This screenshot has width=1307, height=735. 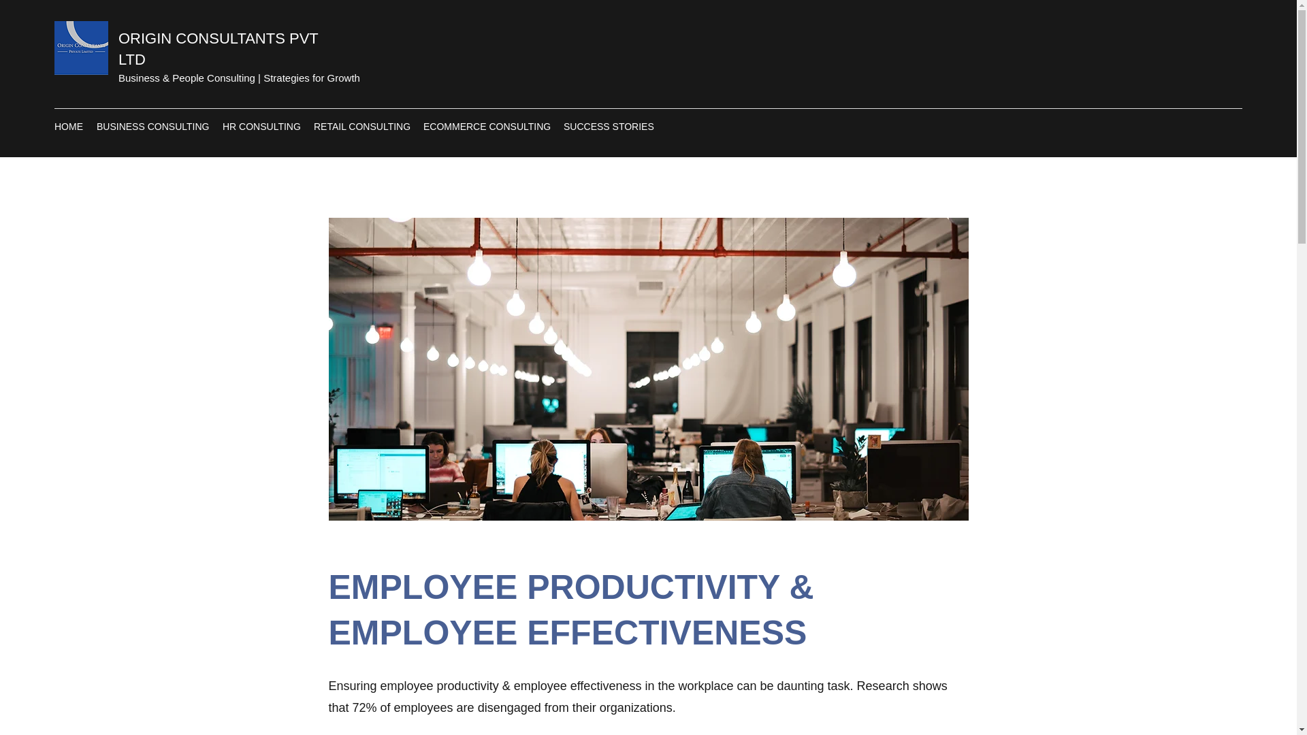 What do you see at coordinates (261, 126) in the screenshot?
I see `HR CONSULTING` at bounding box center [261, 126].